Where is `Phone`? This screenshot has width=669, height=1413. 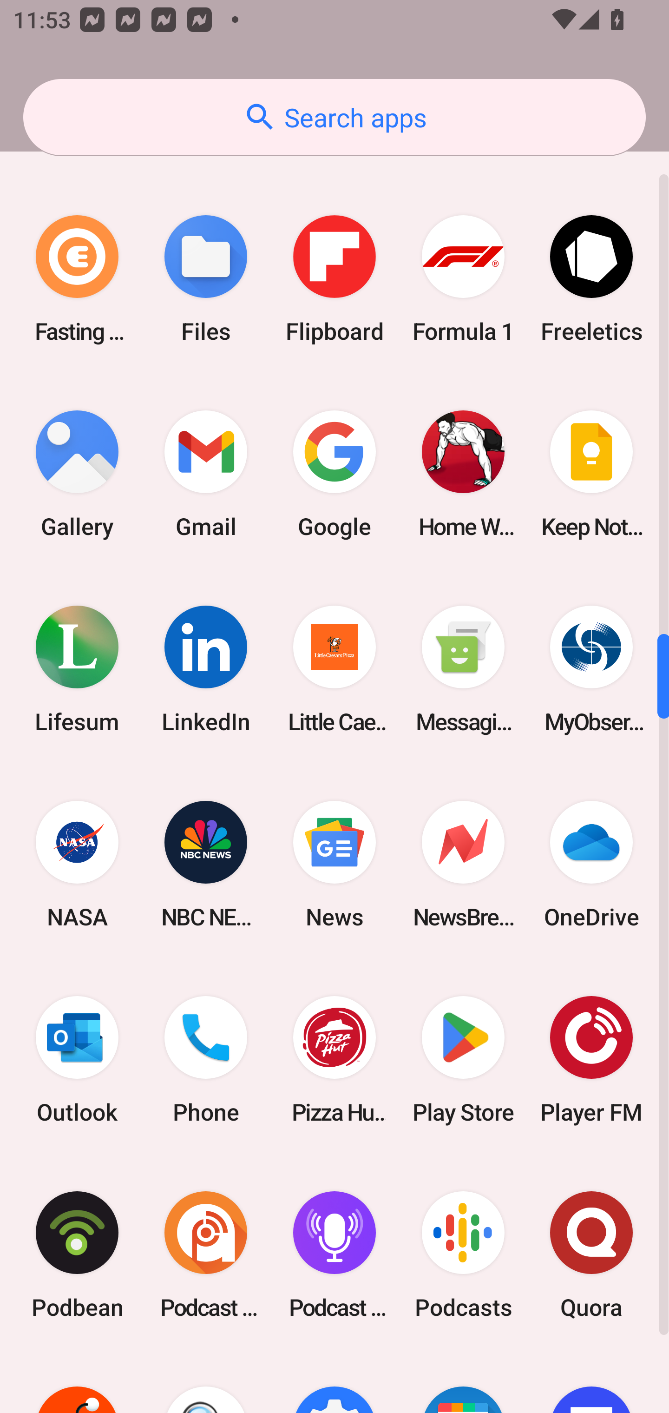 Phone is located at coordinates (206, 1060).